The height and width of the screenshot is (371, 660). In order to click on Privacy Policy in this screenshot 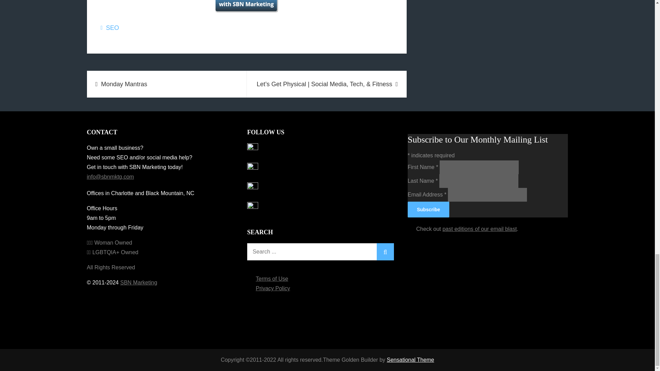, I will do `click(273, 288)`.